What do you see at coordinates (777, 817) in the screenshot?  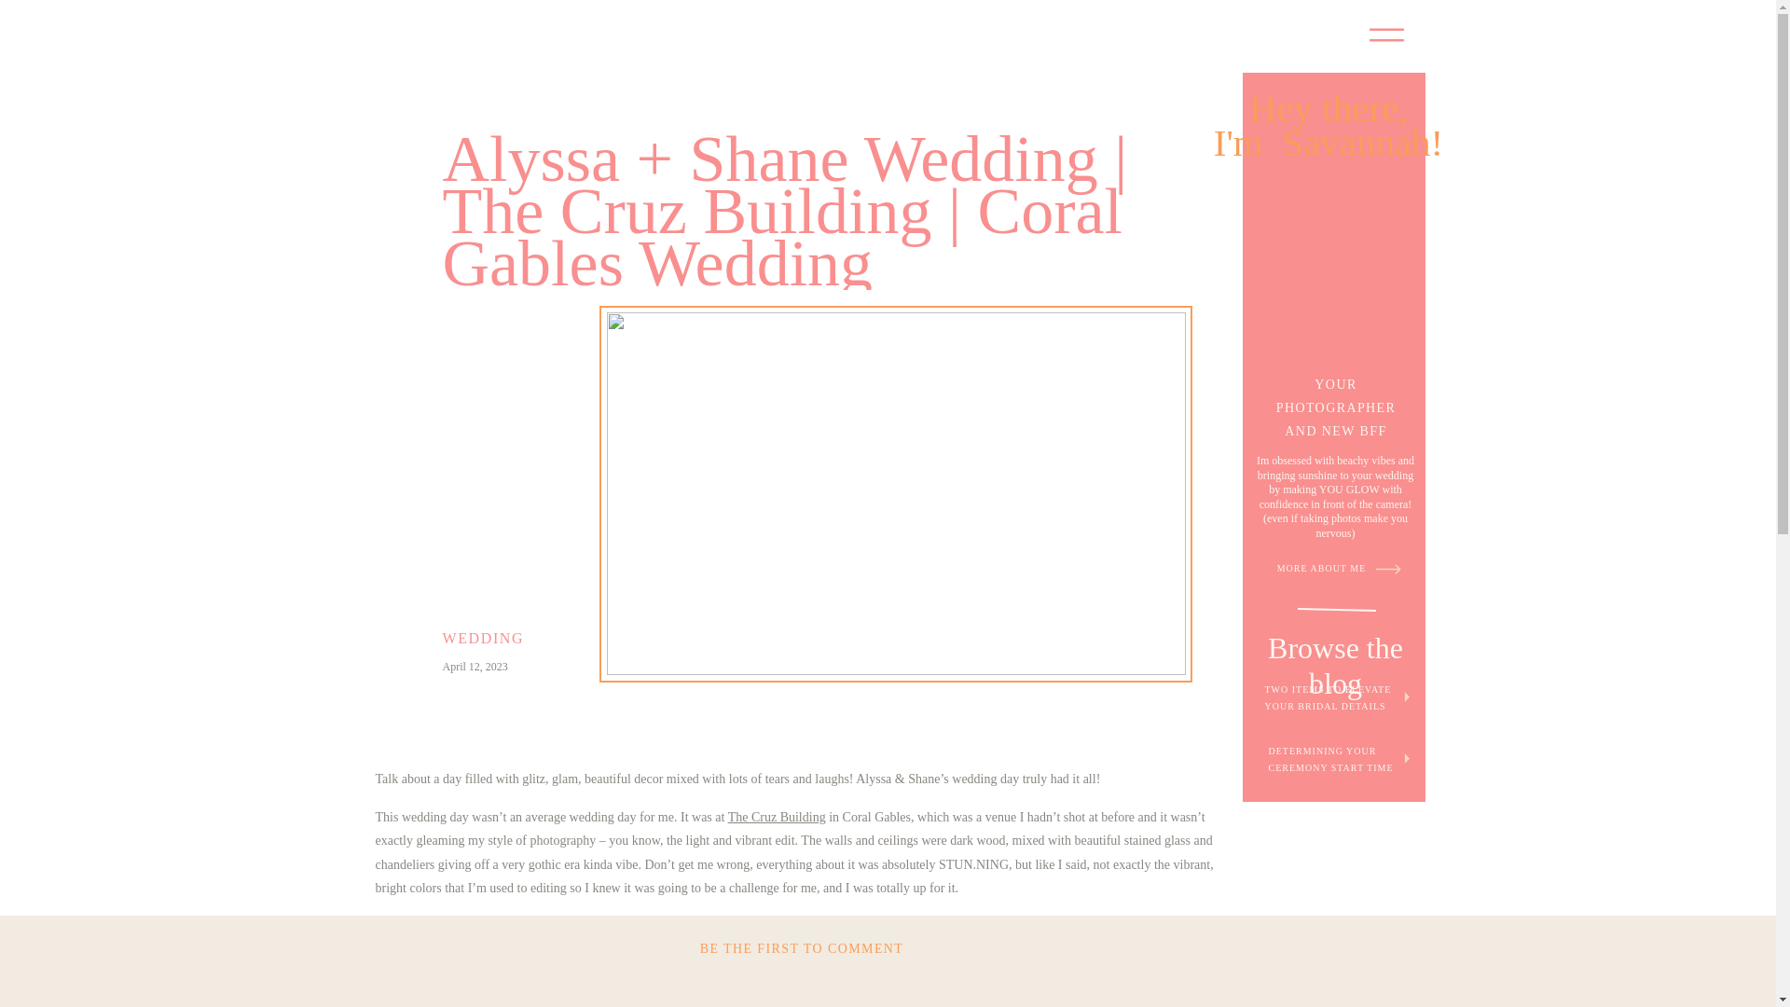 I see `The Cruz Building` at bounding box center [777, 817].